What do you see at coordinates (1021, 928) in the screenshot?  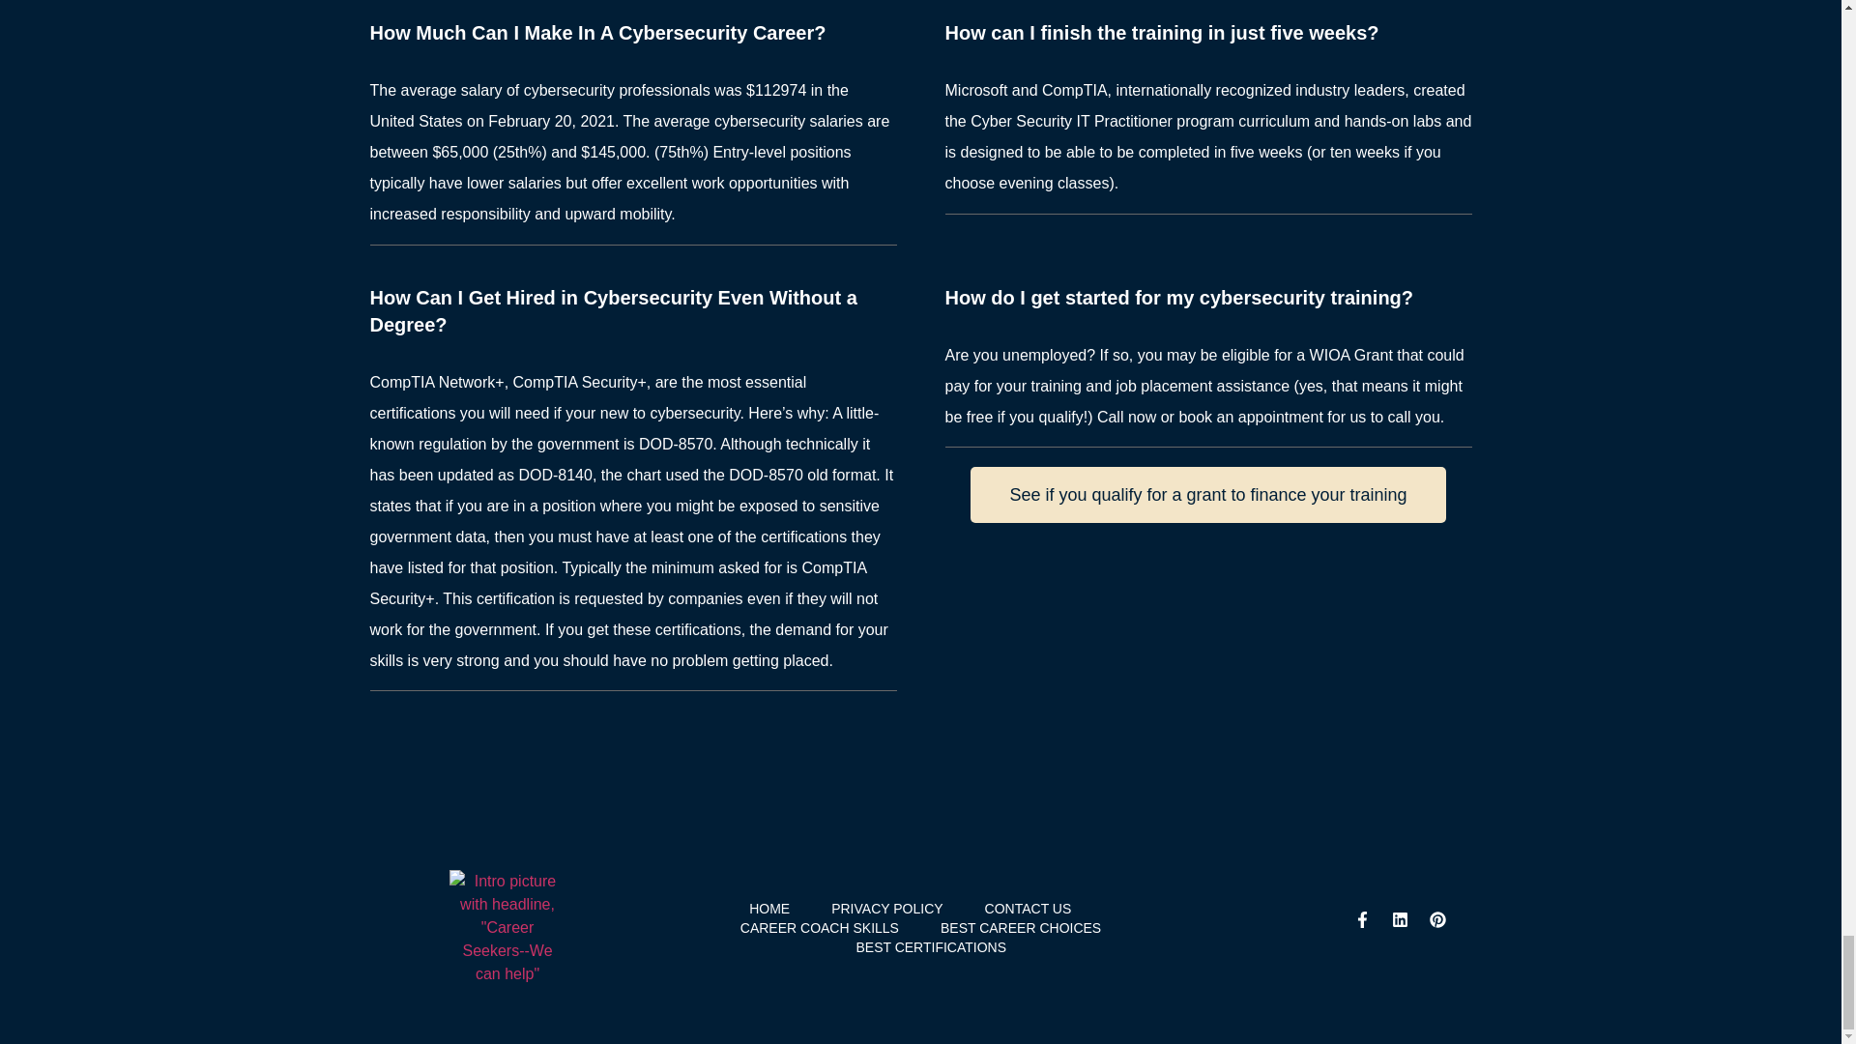 I see `BEST CAREER CHOICES` at bounding box center [1021, 928].